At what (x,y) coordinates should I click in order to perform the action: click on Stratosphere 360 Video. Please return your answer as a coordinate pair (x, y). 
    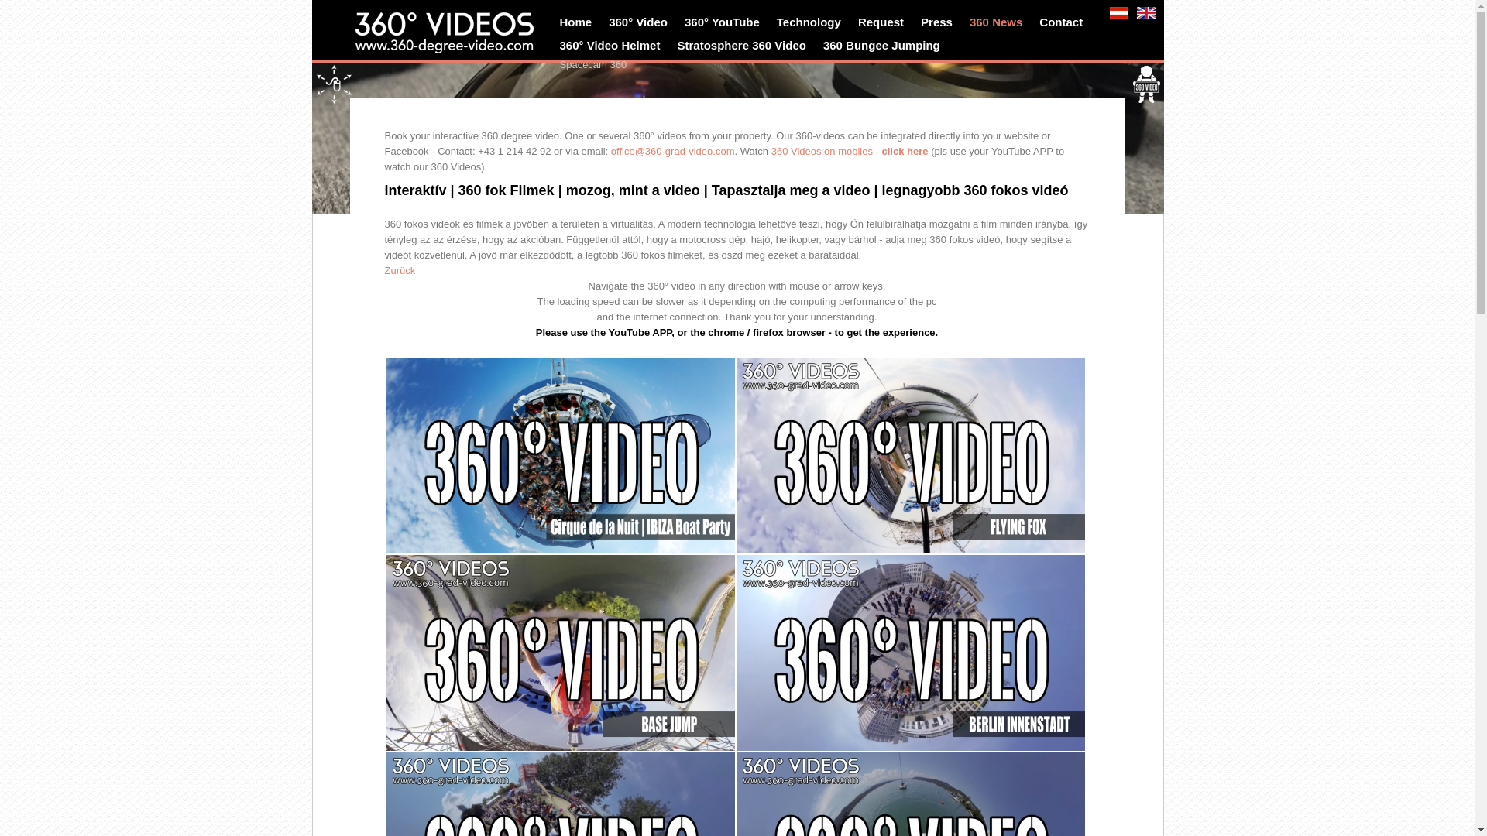
    Looking at the image, I should click on (744, 46).